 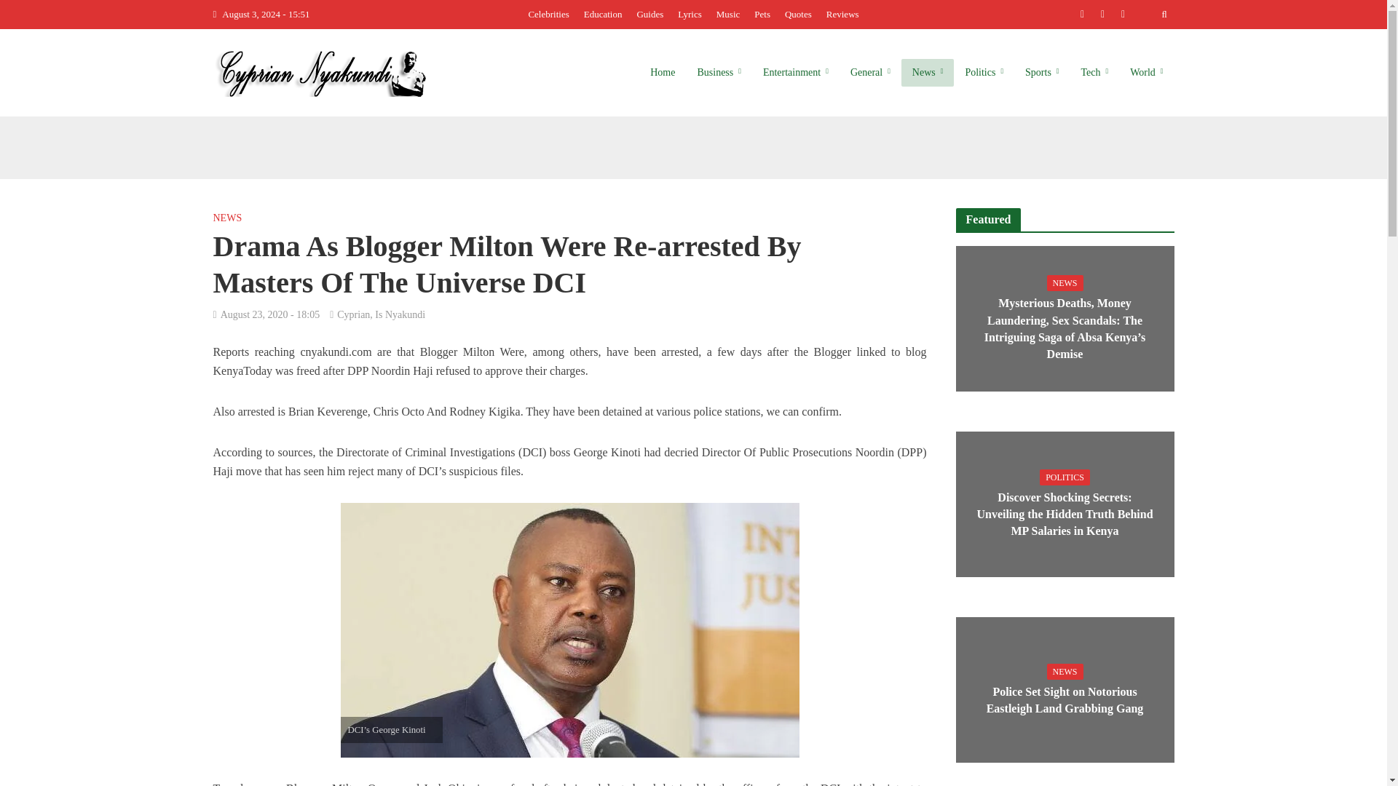 What do you see at coordinates (548, 15) in the screenshot?
I see `Celebrities` at bounding box center [548, 15].